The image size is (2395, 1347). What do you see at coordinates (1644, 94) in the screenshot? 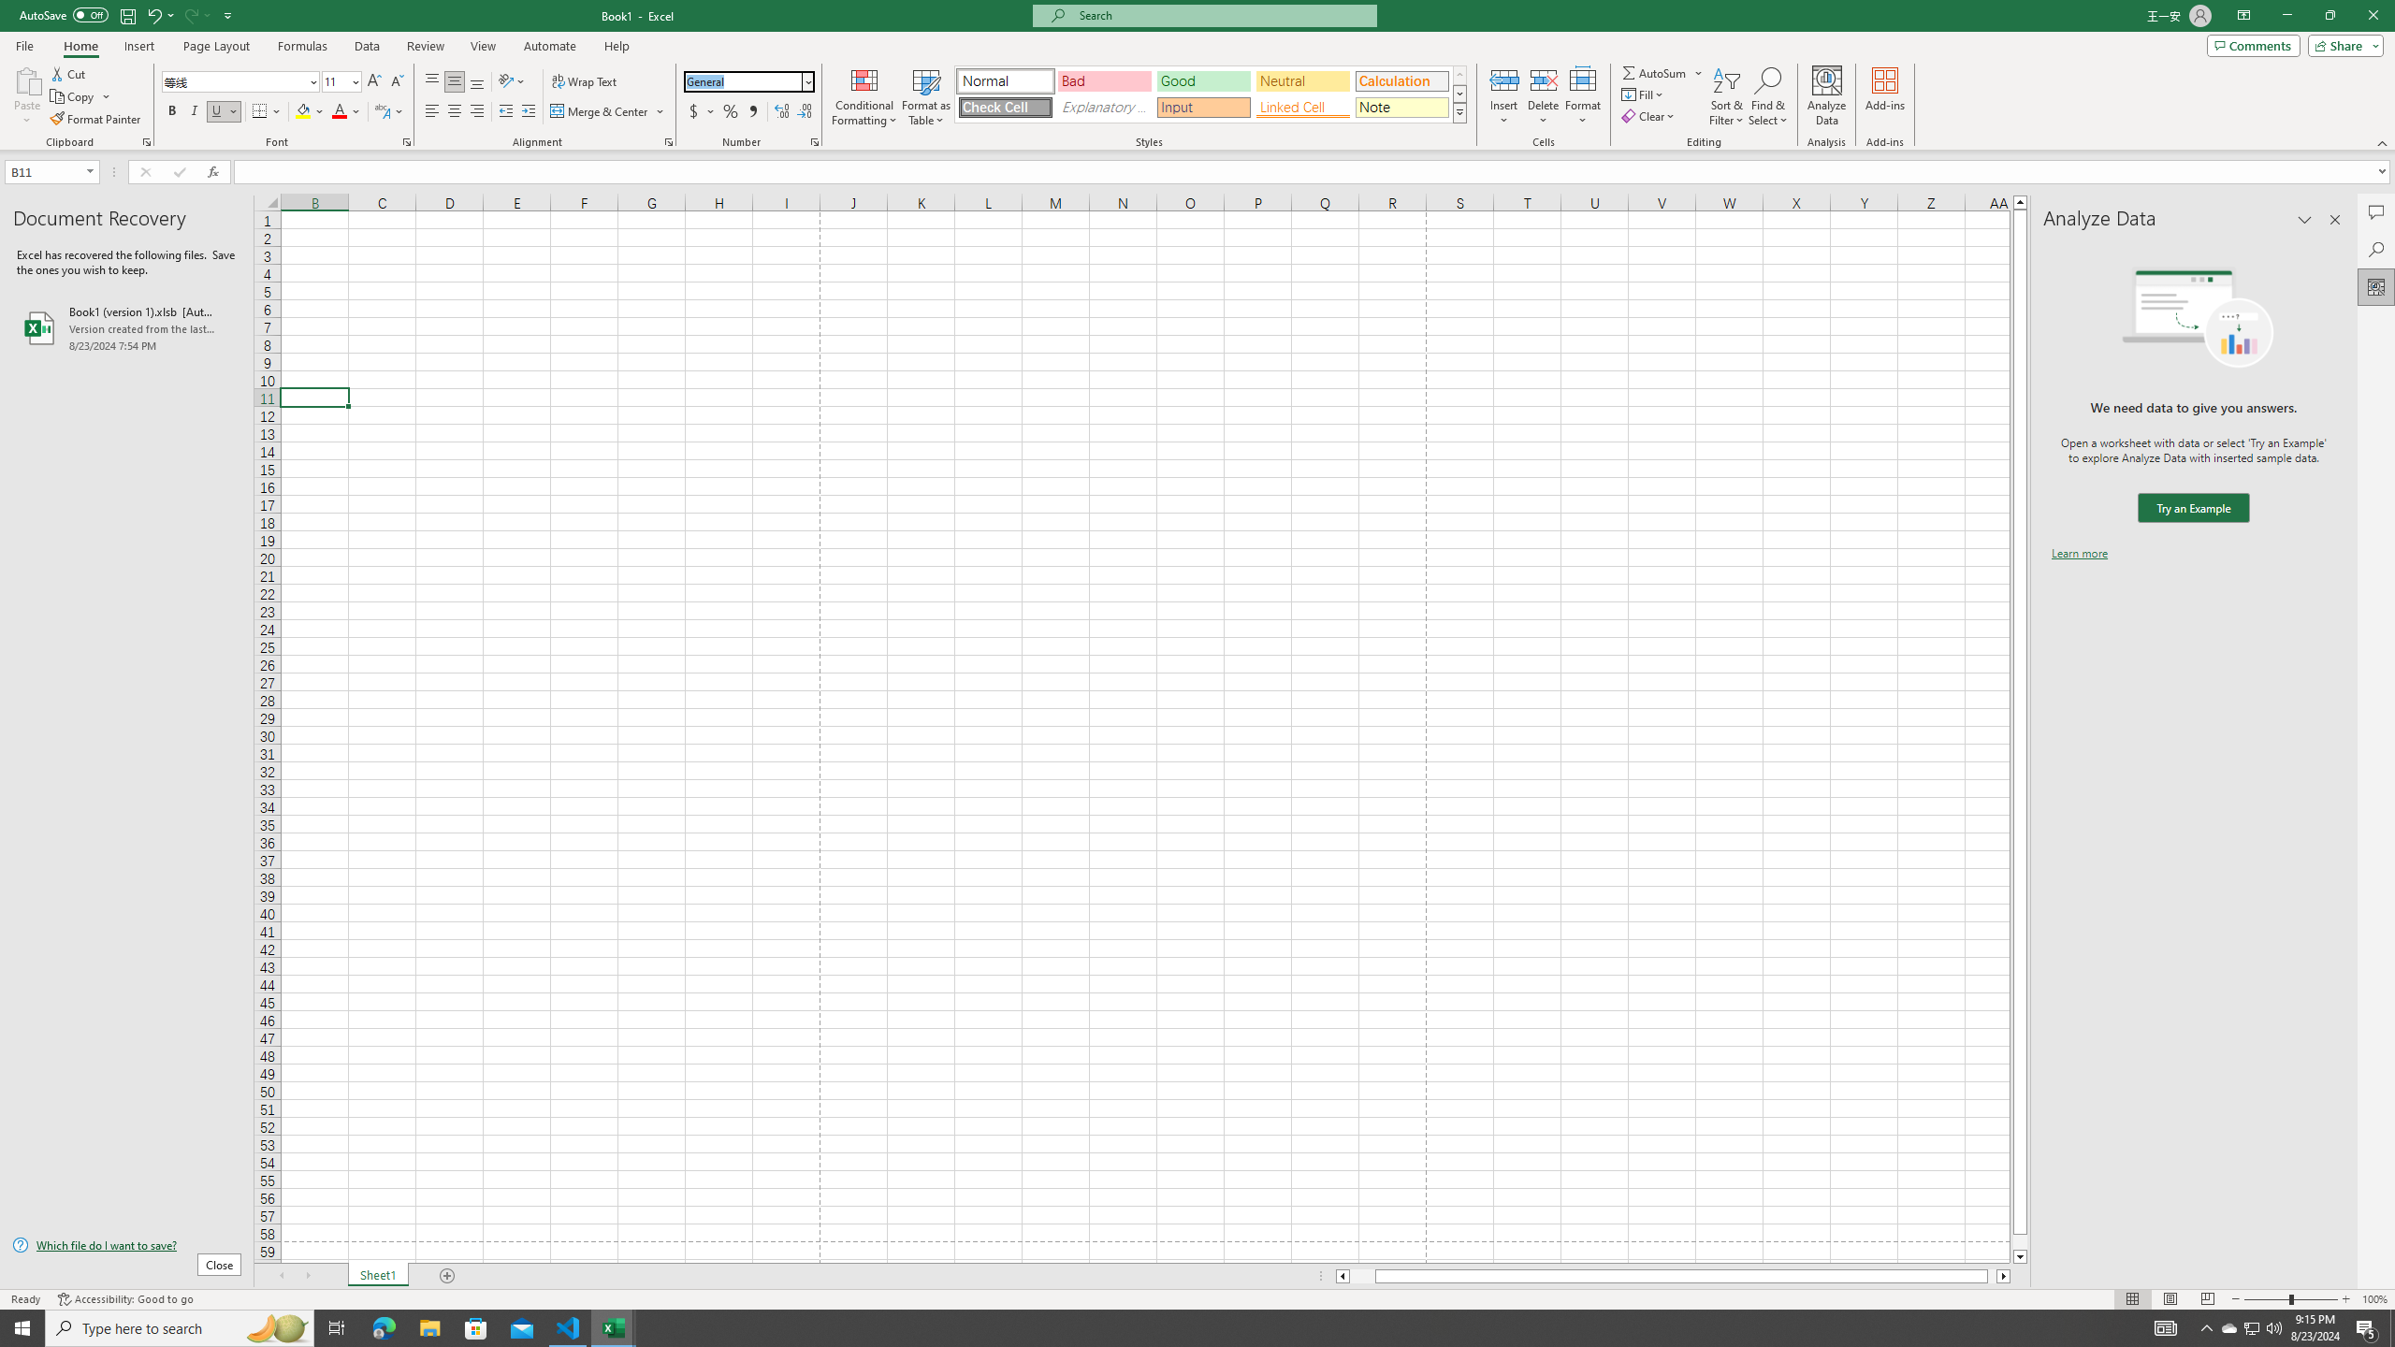
I see `Fill` at bounding box center [1644, 94].